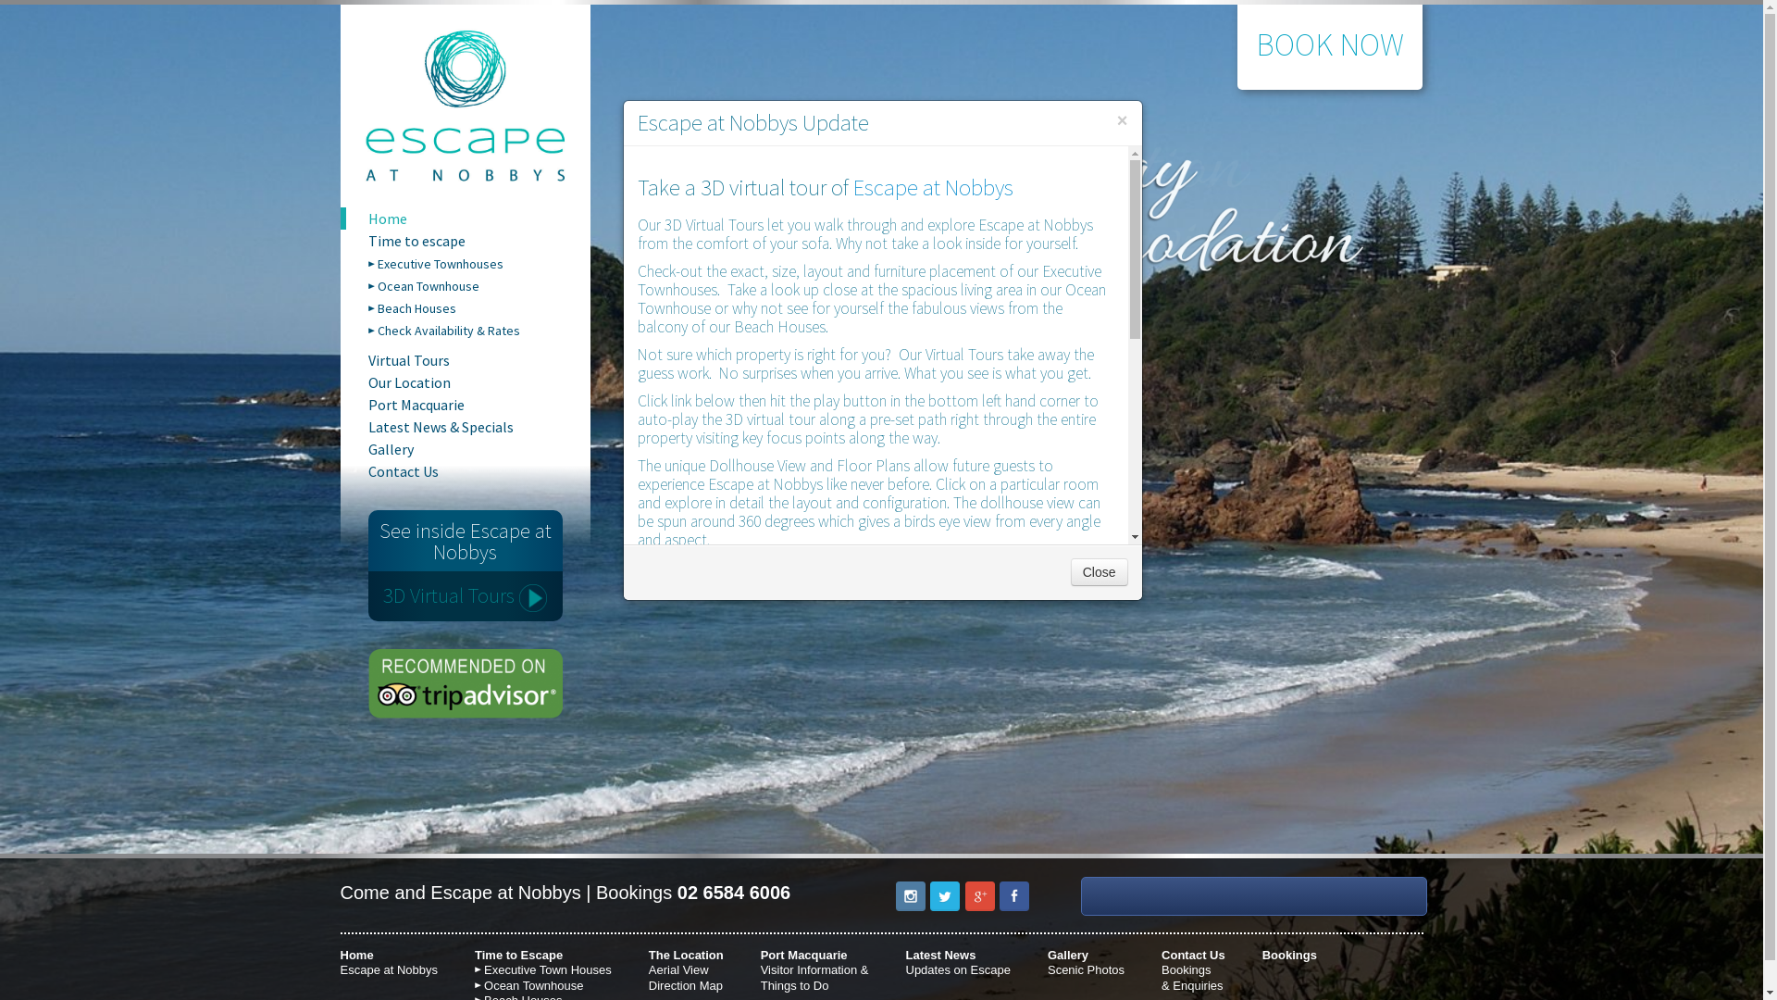  What do you see at coordinates (1100, 572) in the screenshot?
I see `Close` at bounding box center [1100, 572].